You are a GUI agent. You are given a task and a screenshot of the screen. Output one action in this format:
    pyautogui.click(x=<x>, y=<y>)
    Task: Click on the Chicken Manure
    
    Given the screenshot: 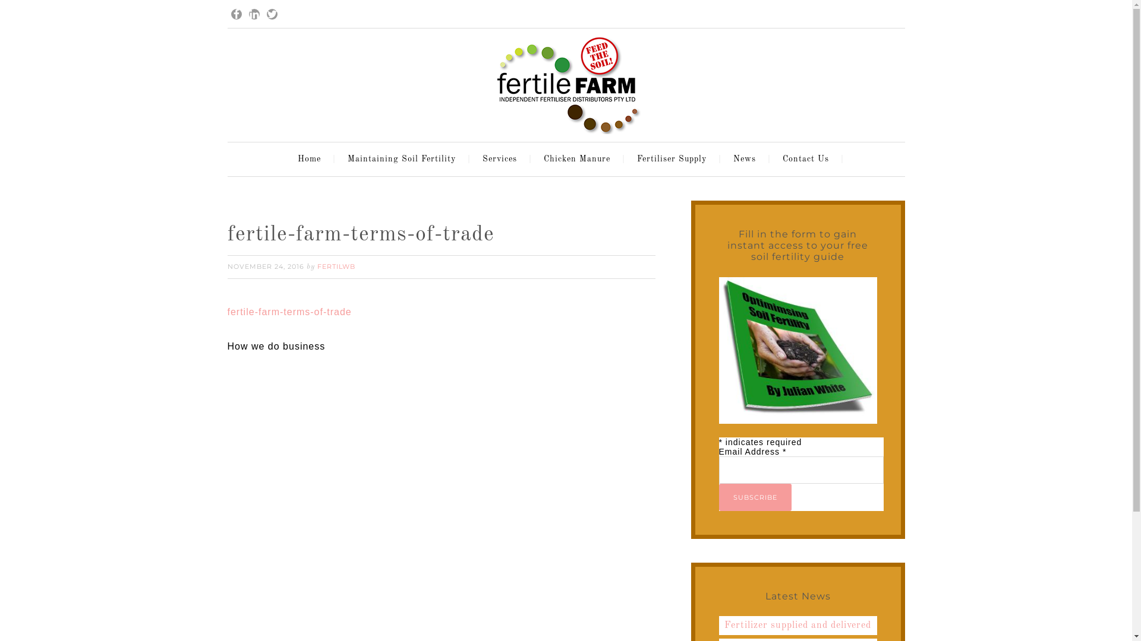 What is the action you would take?
    pyautogui.click(x=580, y=159)
    